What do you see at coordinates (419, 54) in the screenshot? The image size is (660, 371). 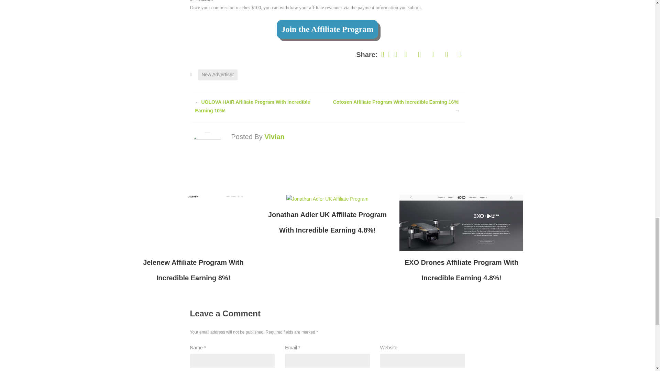 I see `pinterest` at bounding box center [419, 54].